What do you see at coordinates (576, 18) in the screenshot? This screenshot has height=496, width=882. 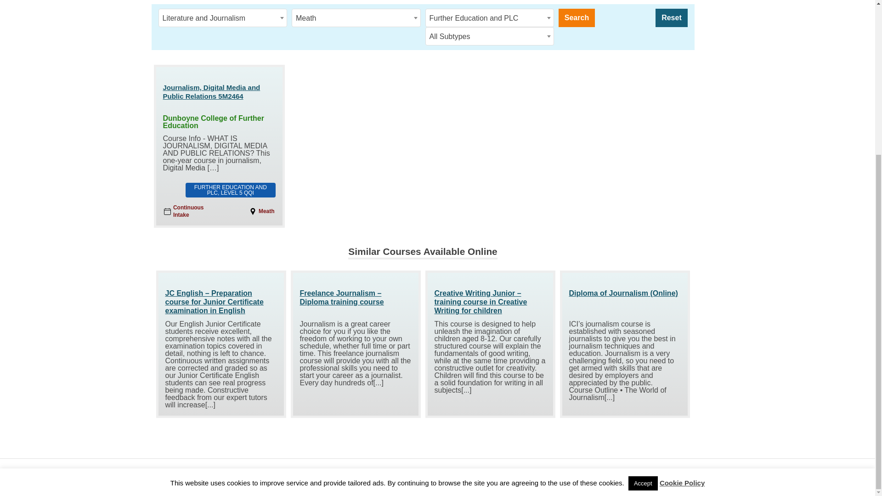 I see `Search` at bounding box center [576, 18].